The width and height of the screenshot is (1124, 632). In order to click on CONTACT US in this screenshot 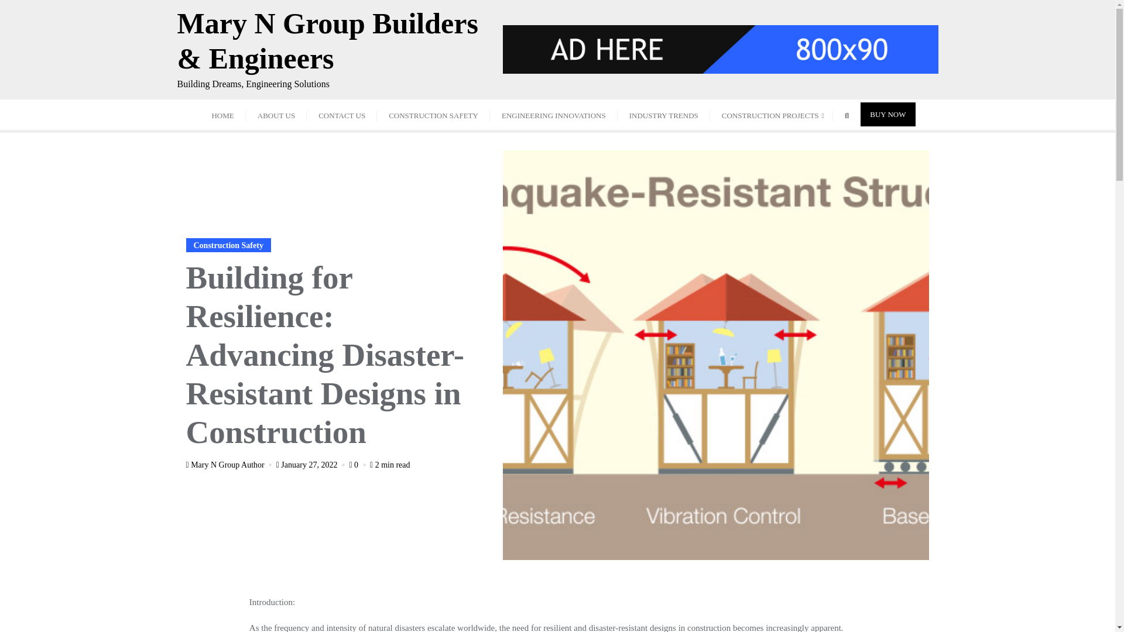, I will do `click(342, 115)`.